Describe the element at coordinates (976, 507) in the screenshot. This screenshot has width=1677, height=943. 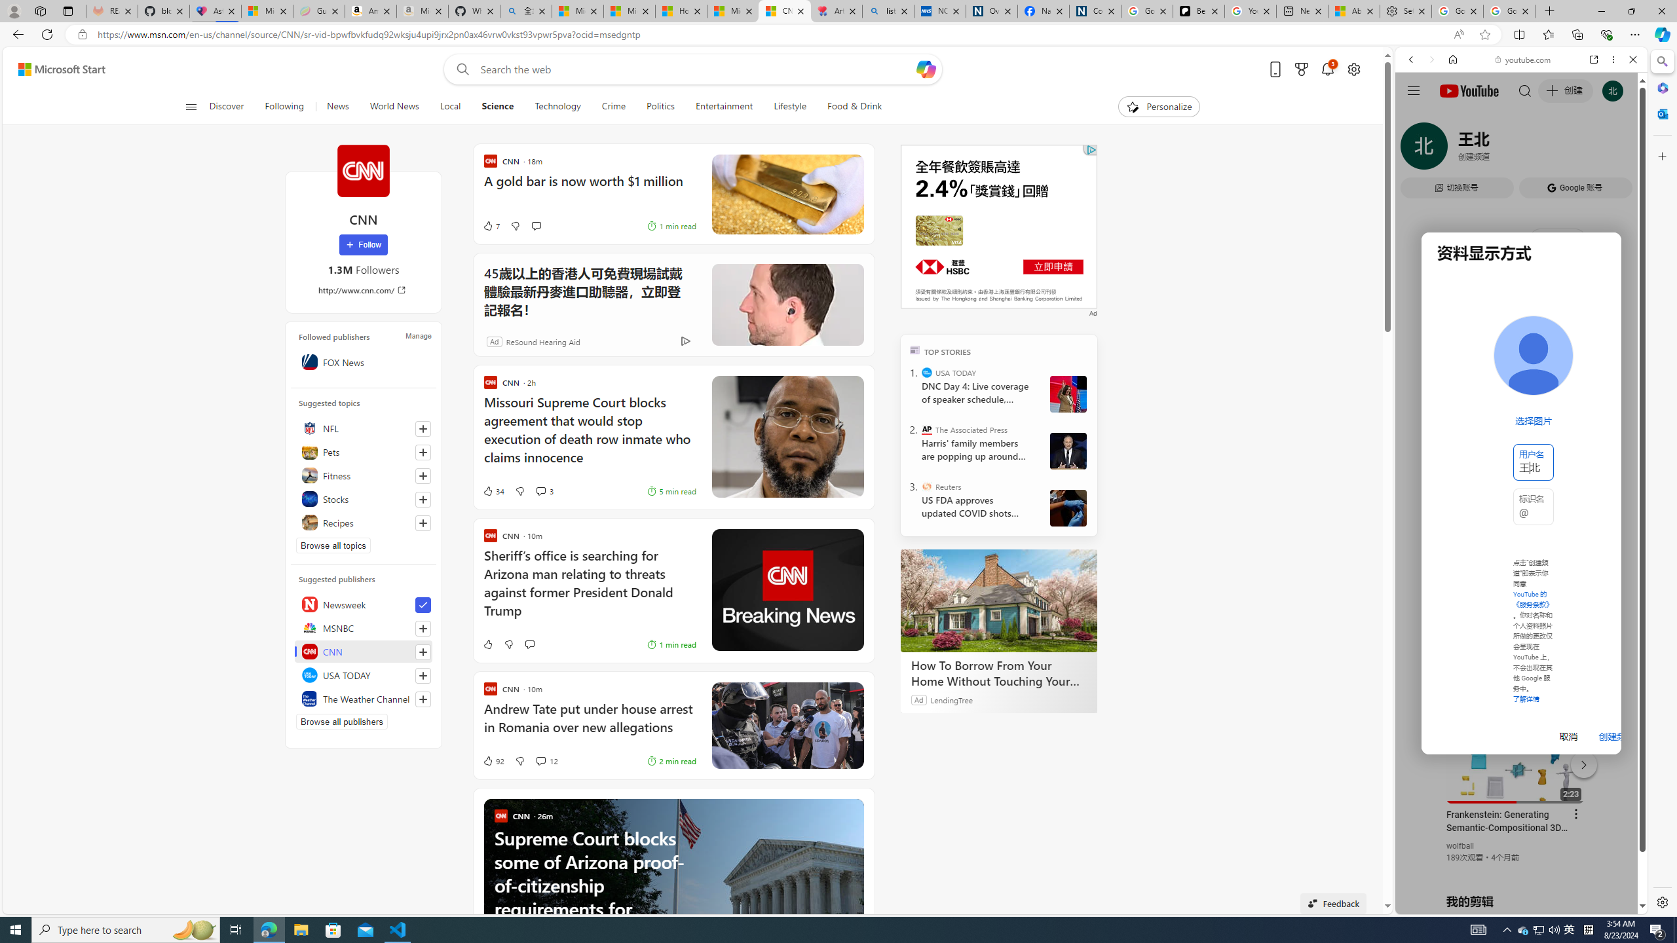
I see `US FDA approves updated COVID shots ahead of fall and winter` at that location.